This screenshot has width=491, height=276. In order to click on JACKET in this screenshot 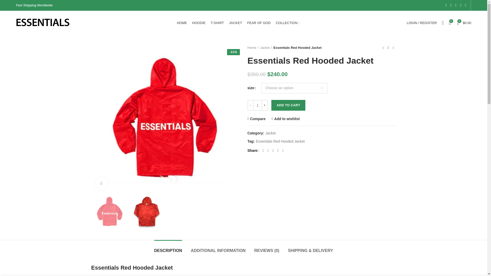, I will do `click(235, 23)`.